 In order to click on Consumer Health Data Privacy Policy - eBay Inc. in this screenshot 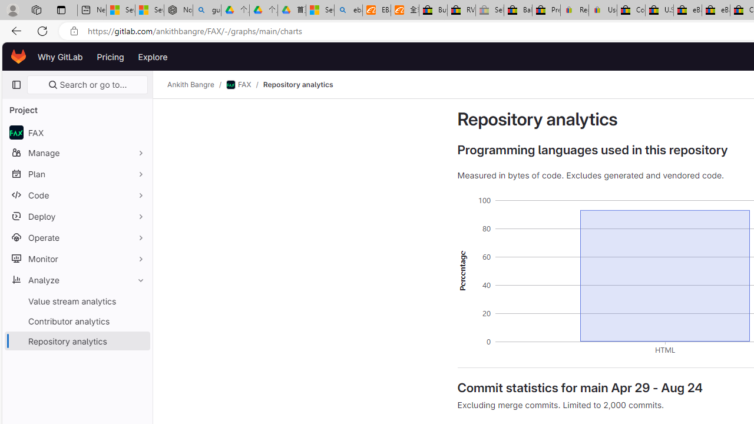, I will do `click(631, 11)`.